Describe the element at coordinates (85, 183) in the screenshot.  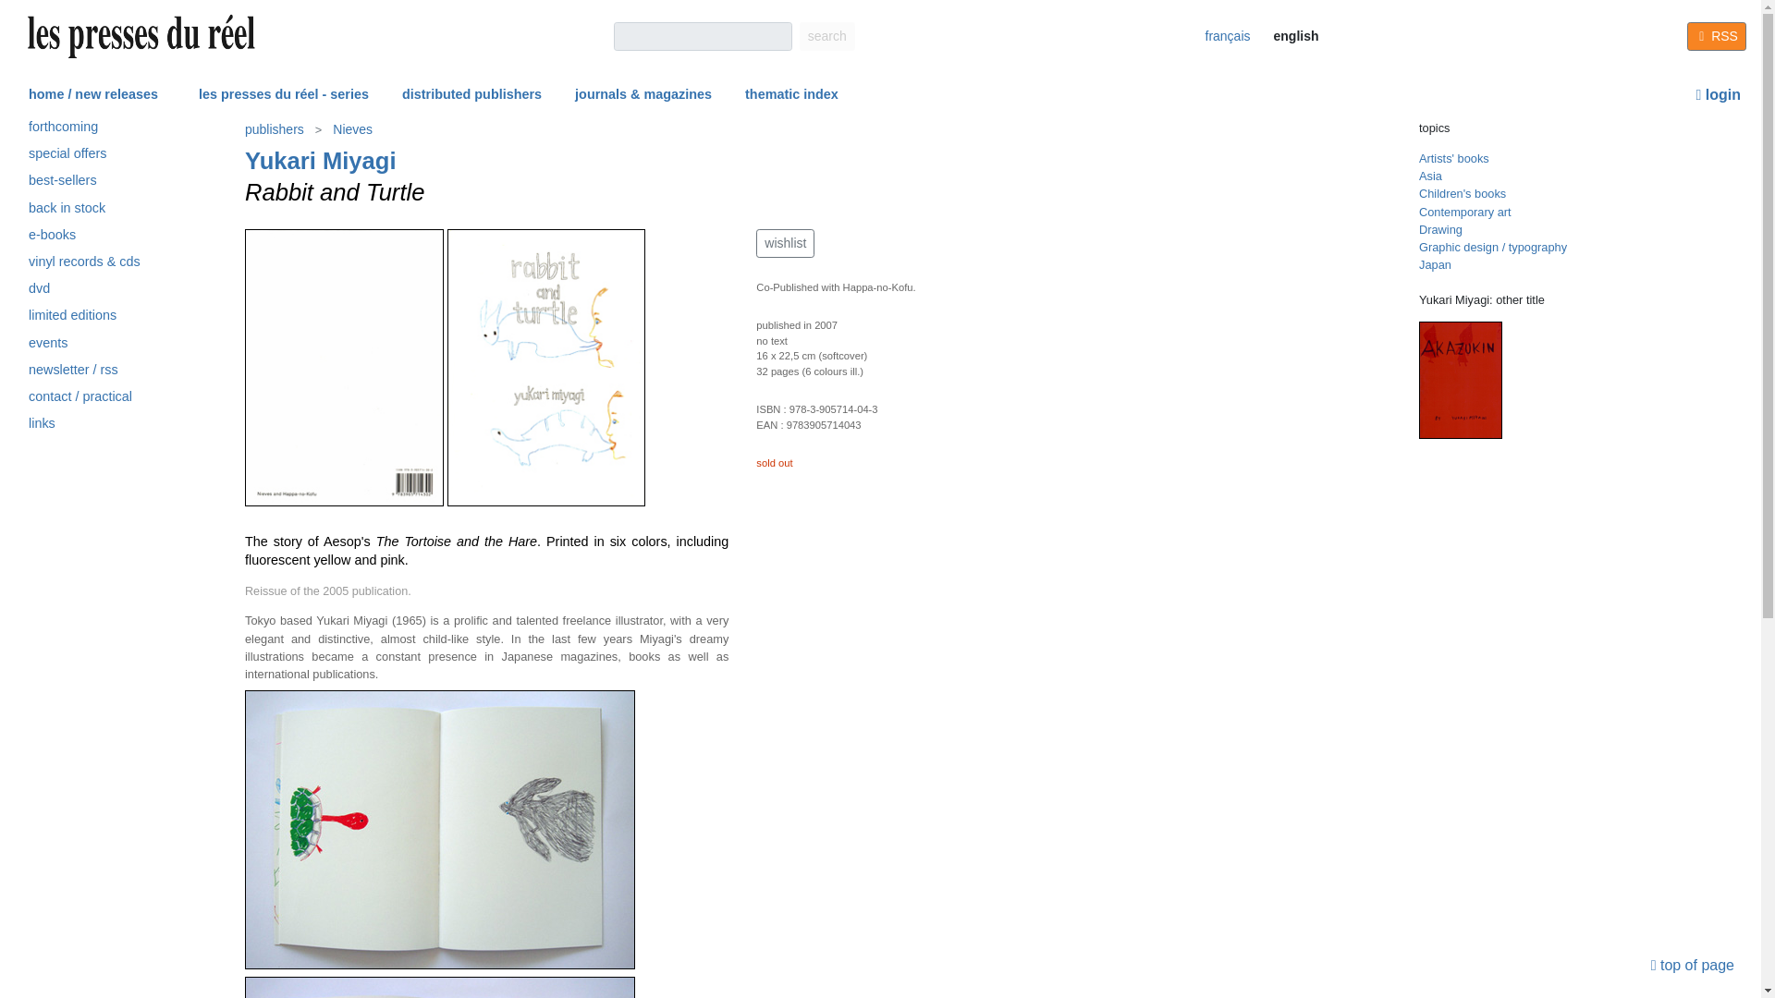
I see `best-sellers` at that location.